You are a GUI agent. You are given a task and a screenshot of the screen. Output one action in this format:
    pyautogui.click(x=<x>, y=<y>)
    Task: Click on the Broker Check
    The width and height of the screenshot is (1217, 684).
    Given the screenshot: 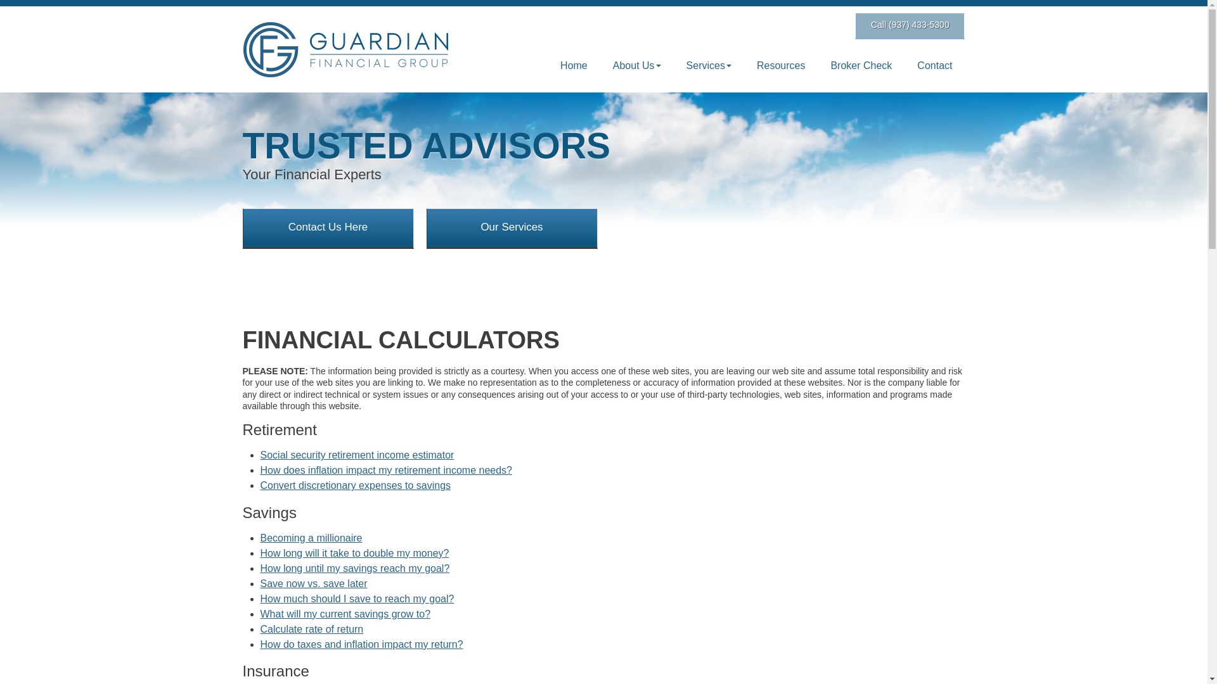 What is the action you would take?
    pyautogui.click(x=861, y=66)
    